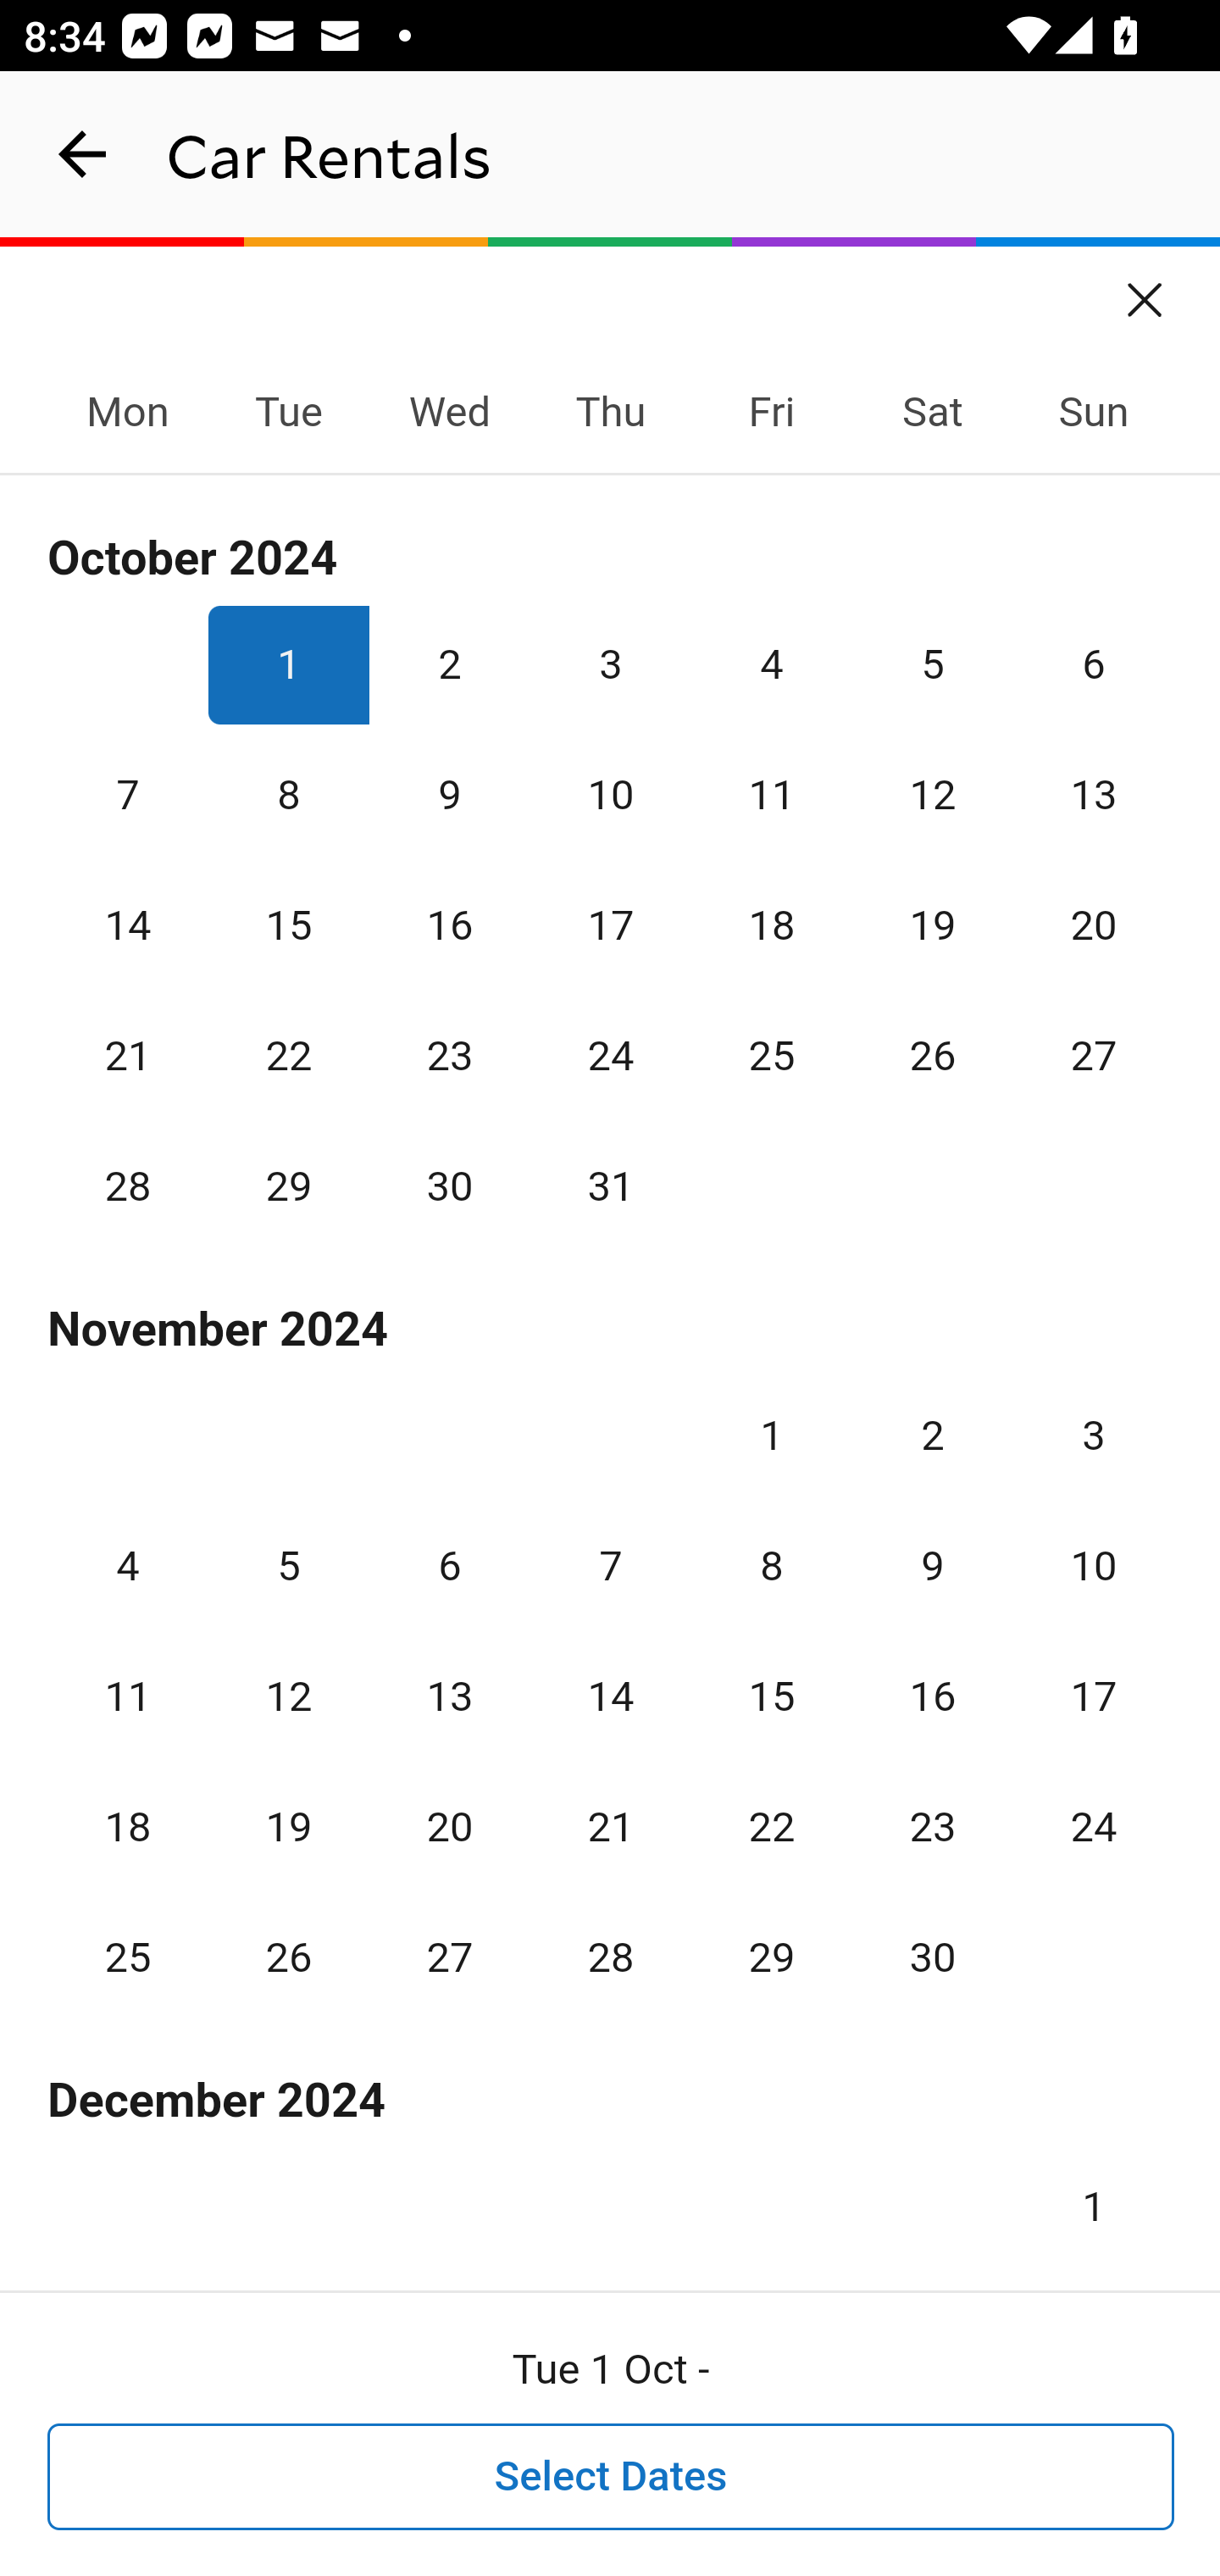 The height and width of the screenshot is (2576, 1220). I want to click on 15 November 2024, so click(772, 1697).